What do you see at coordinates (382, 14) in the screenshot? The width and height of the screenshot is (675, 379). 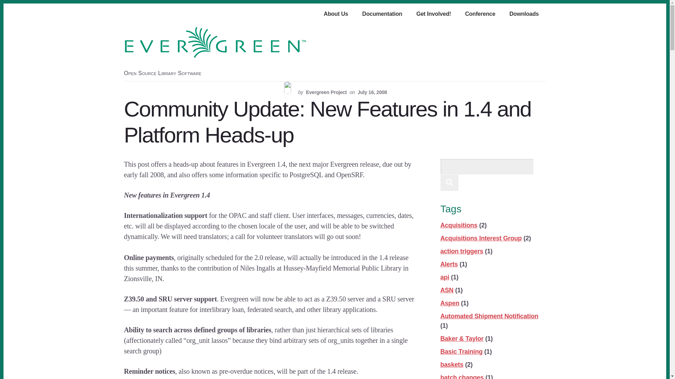 I see `Documentation` at bounding box center [382, 14].